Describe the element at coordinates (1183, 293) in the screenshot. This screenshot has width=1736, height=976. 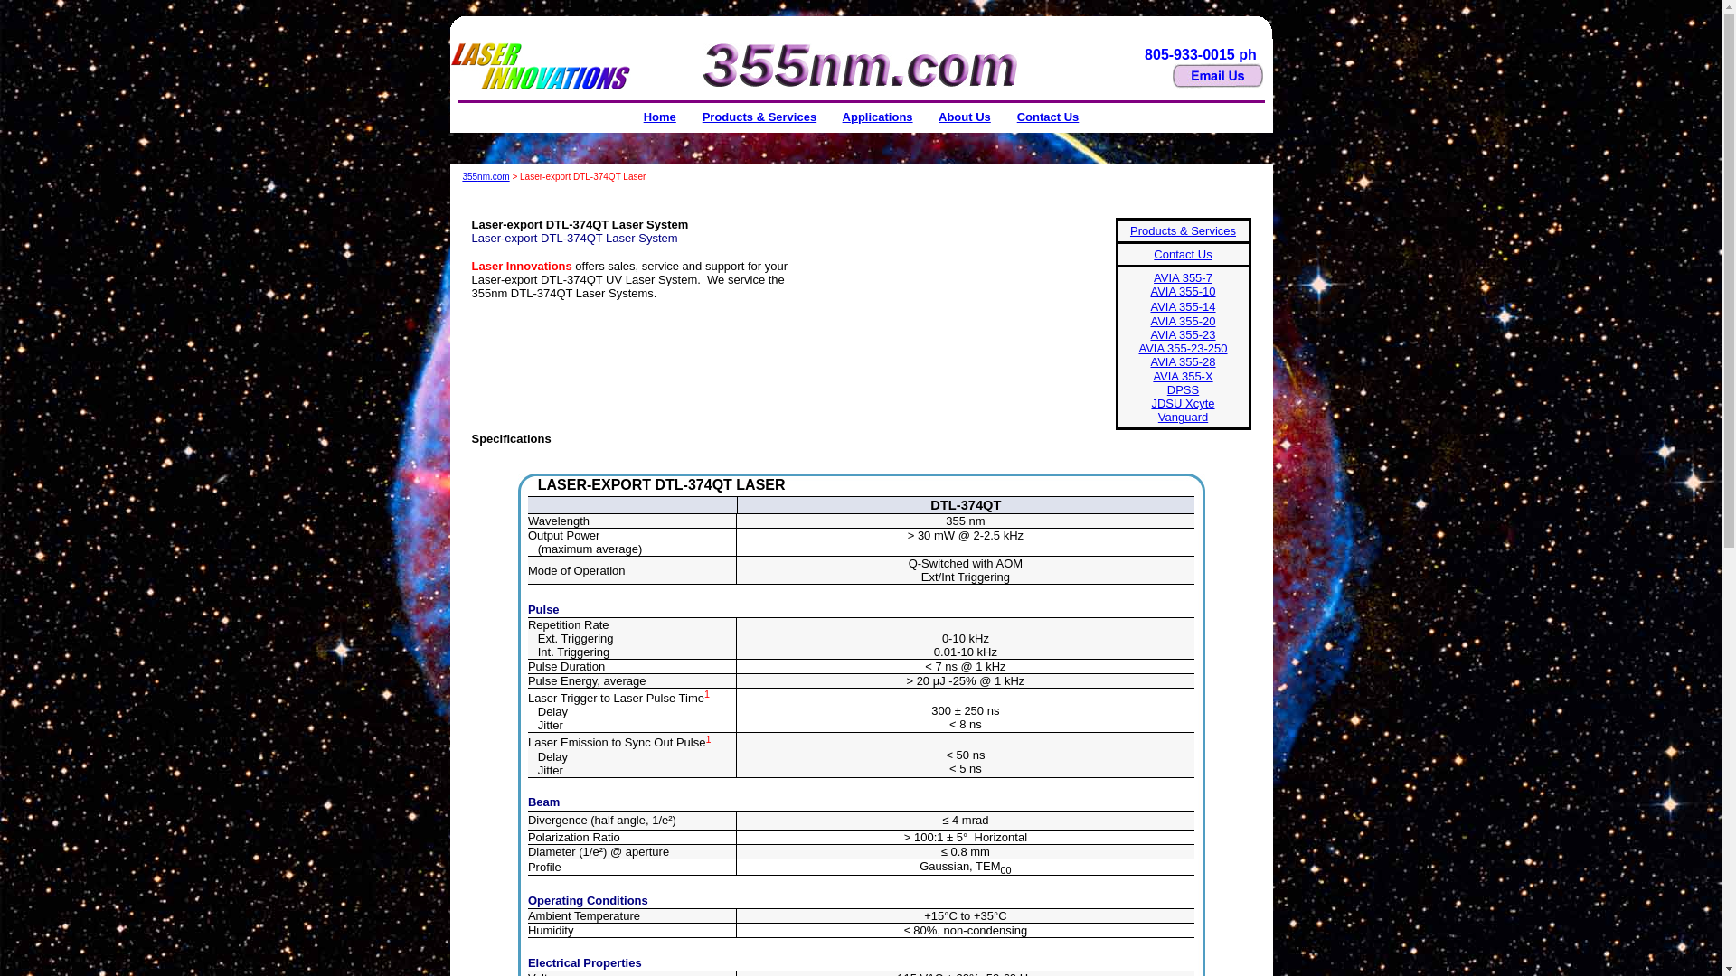
I see `AVIA 355-7
AVIA 355-10
AVIA 355-14` at that location.